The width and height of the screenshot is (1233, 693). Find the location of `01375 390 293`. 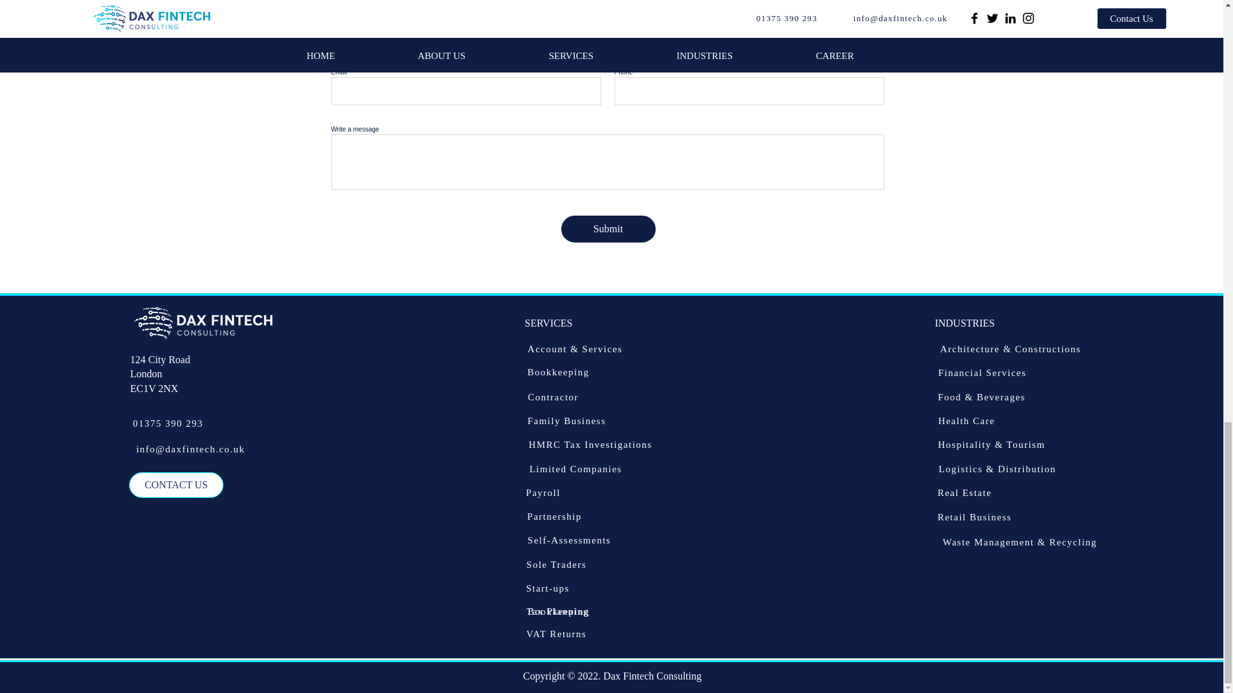

01375 390 293 is located at coordinates (168, 424).